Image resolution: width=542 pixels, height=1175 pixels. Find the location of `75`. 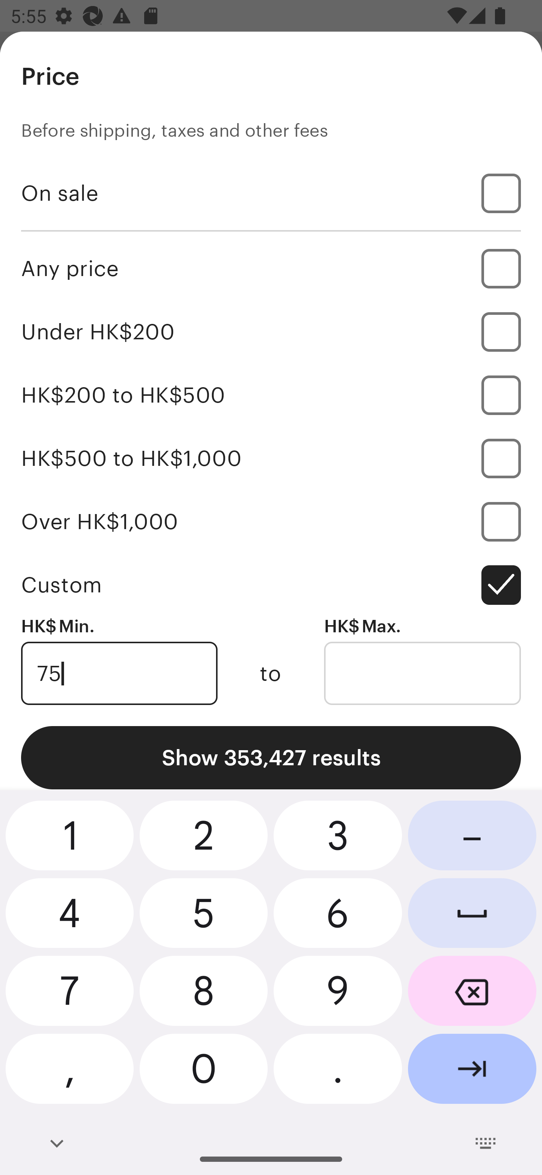

75 is located at coordinates (119, 673).